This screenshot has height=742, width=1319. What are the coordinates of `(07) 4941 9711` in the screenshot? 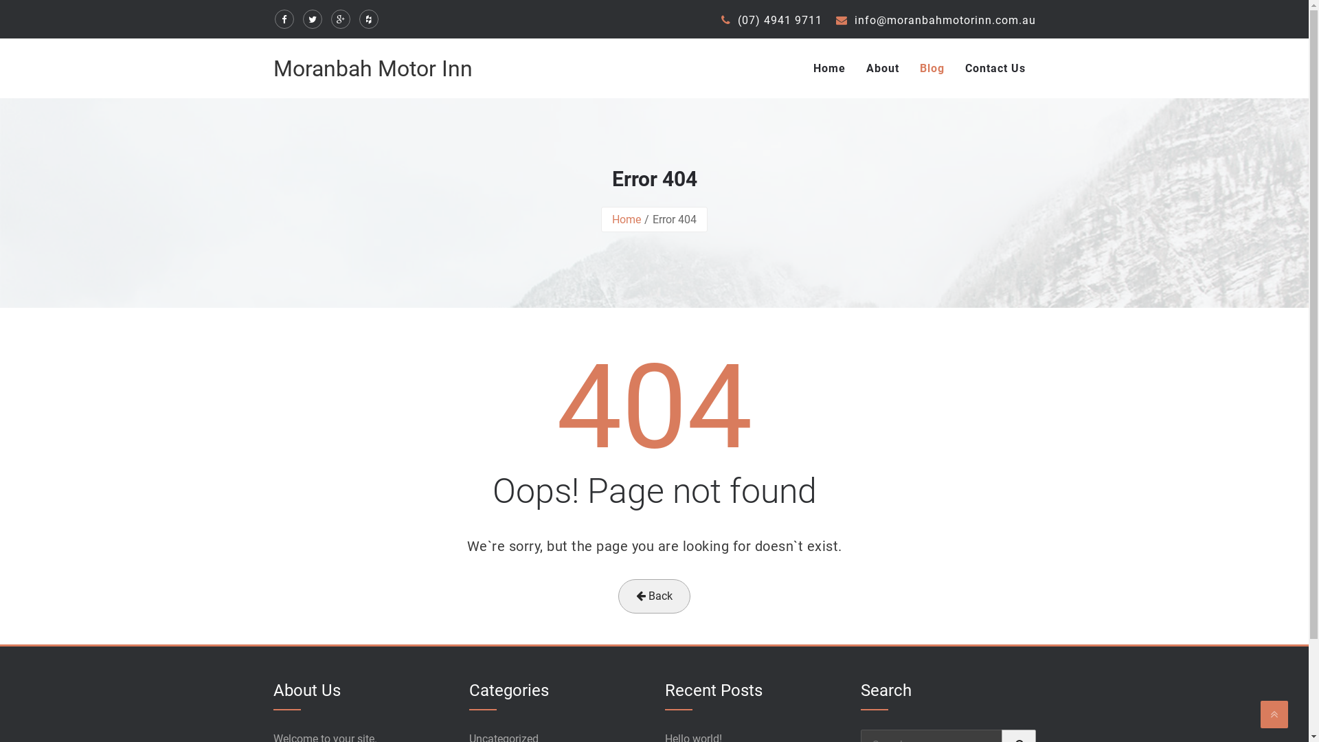 It's located at (772, 20).